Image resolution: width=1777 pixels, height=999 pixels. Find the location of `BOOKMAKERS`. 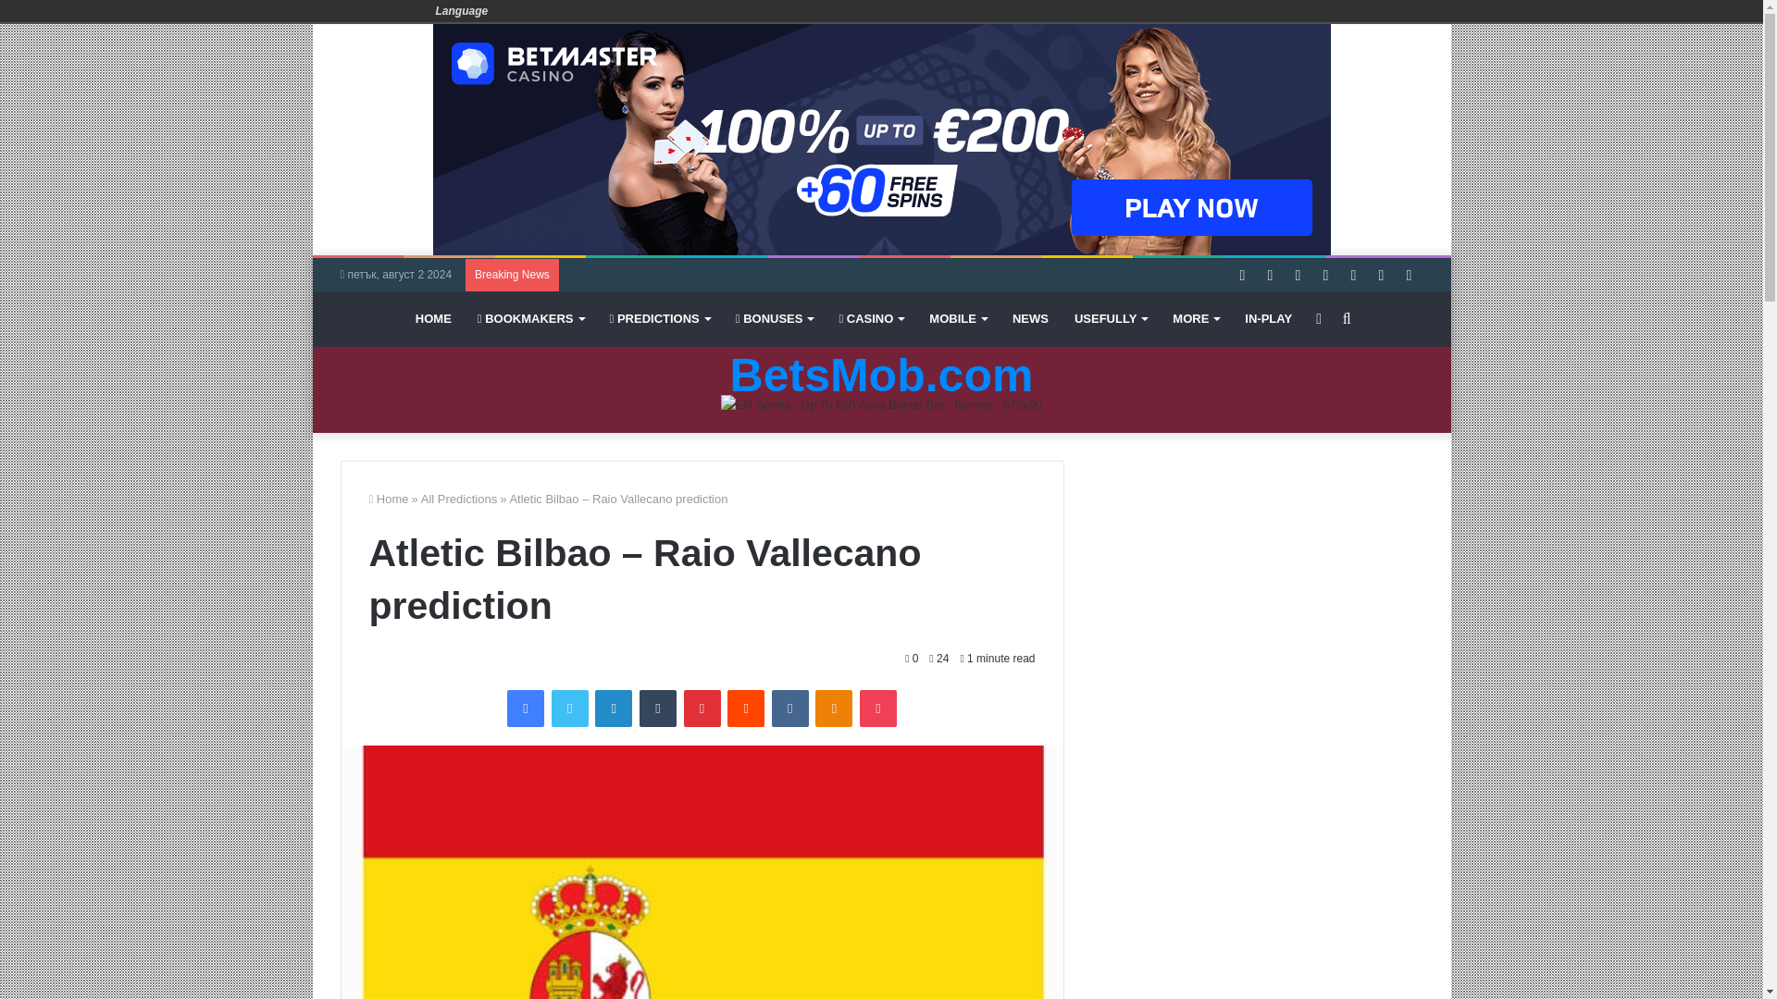

BOOKMAKERS is located at coordinates (530, 318).